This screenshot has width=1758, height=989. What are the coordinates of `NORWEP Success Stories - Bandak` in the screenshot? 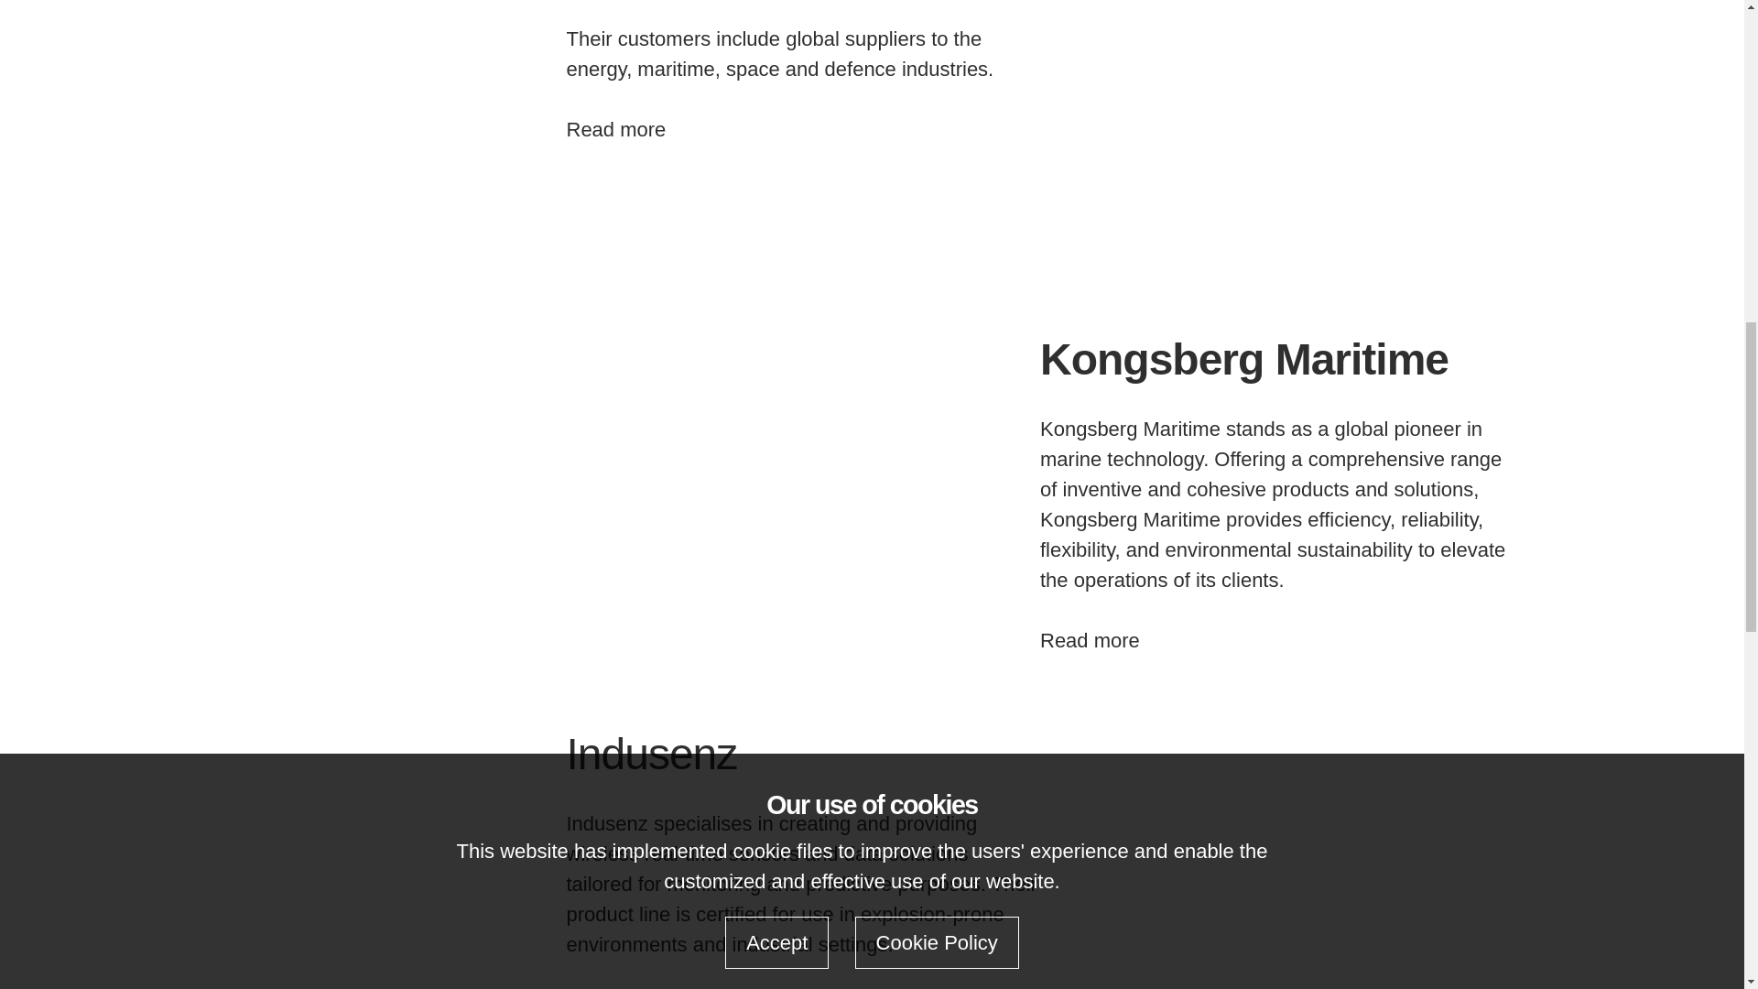 It's located at (1276, 860).